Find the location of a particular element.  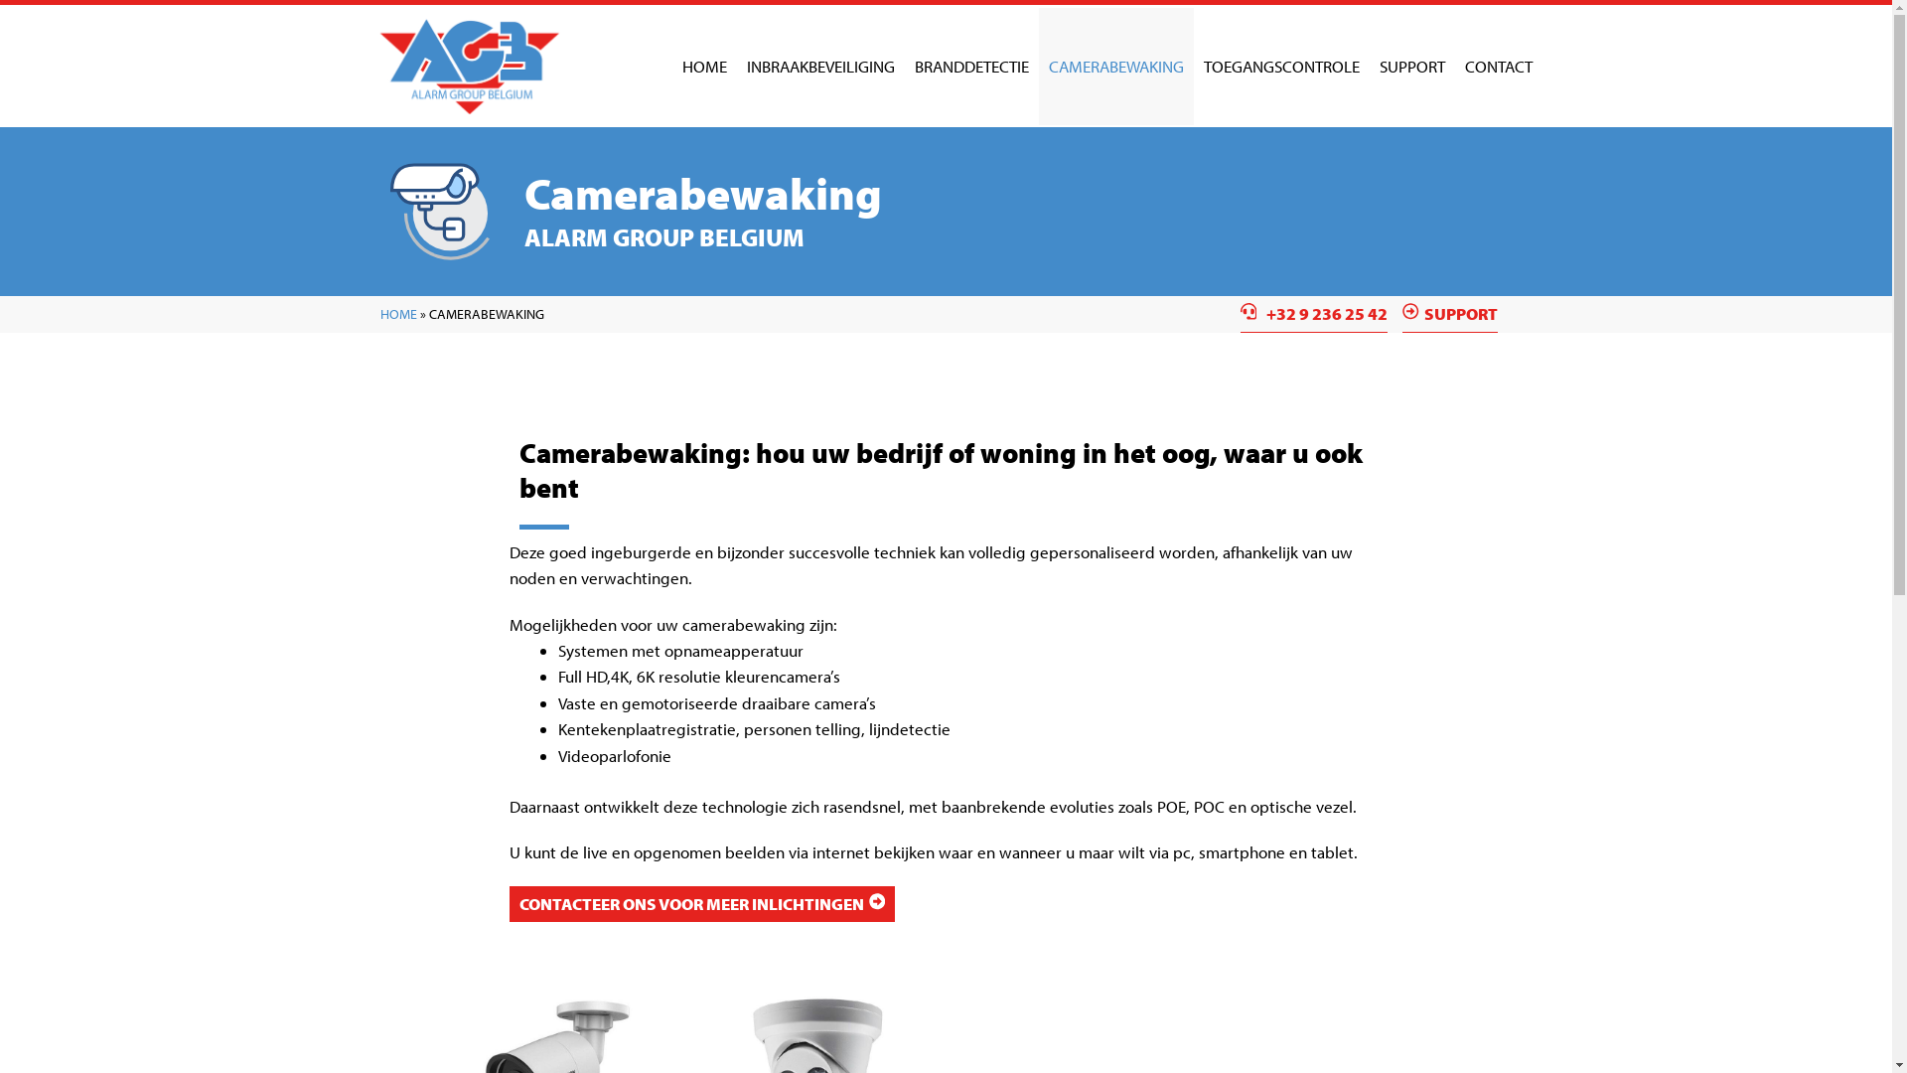

CONTACTEER ONS VOOR MEER INLICHTINGEN is located at coordinates (701, 904).